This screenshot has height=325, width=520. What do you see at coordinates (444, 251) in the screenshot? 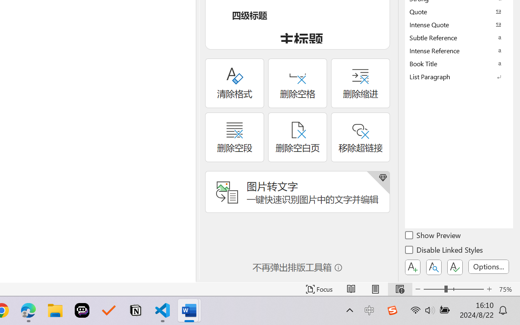
I see `Disable Linked Styles` at bounding box center [444, 251].